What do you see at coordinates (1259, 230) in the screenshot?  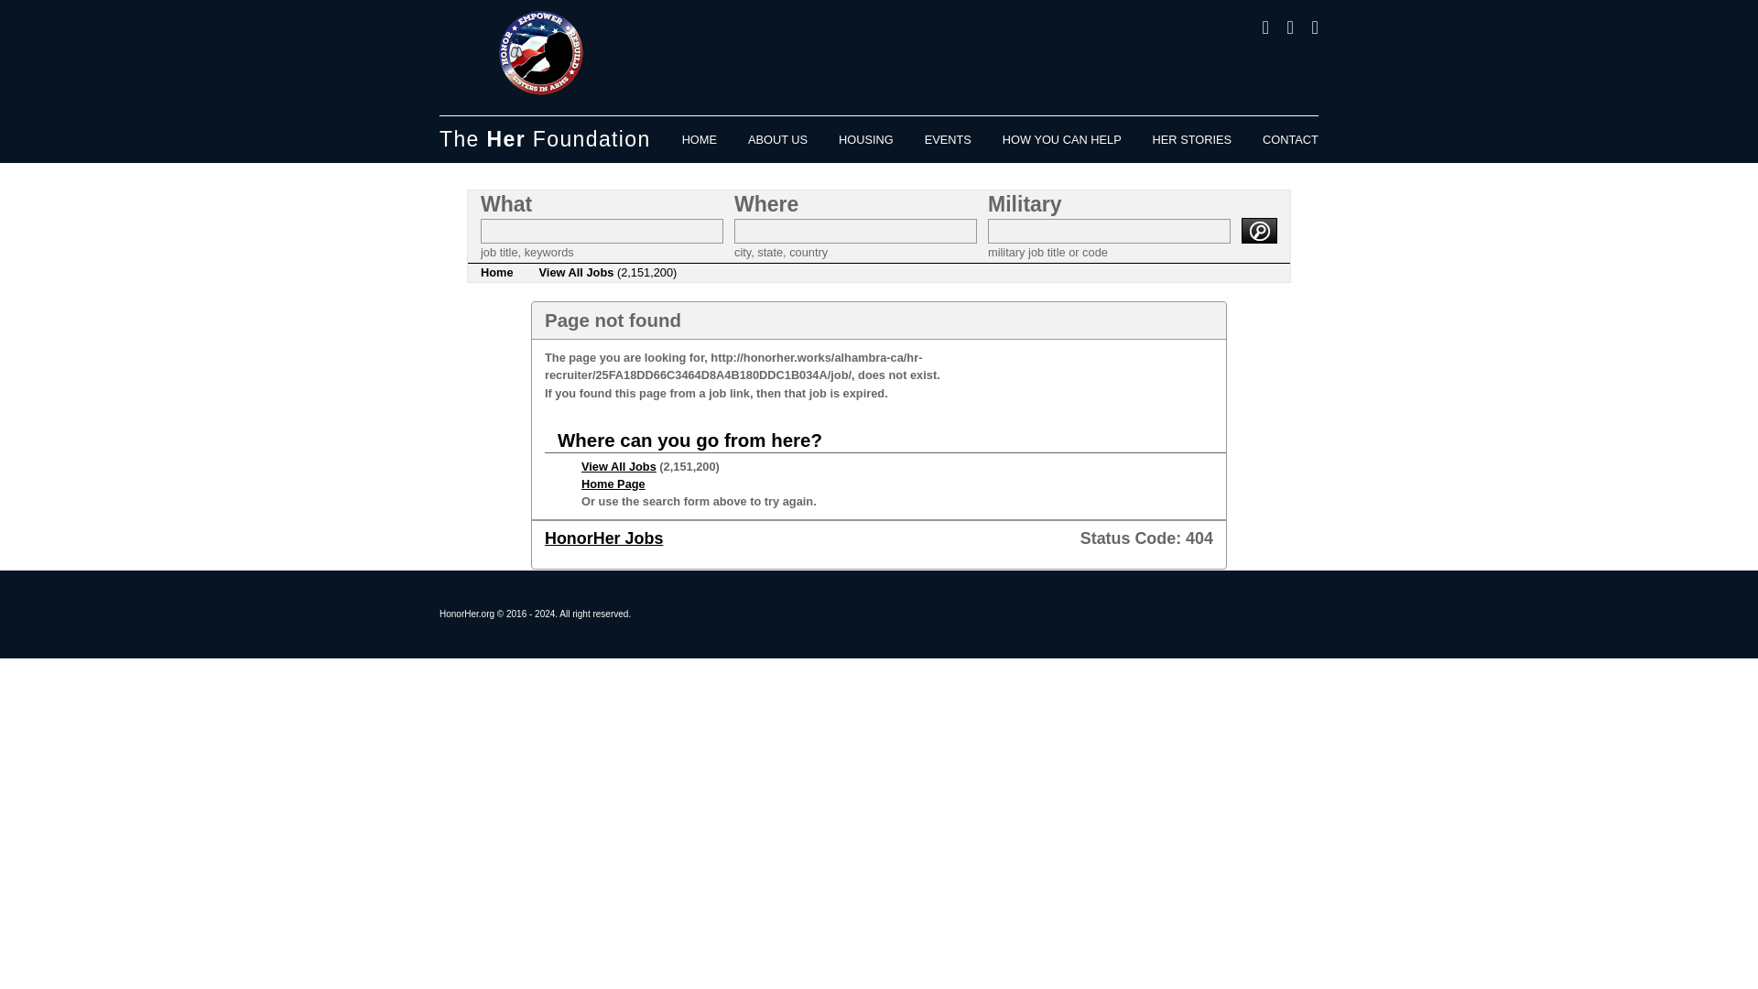 I see `search` at bounding box center [1259, 230].